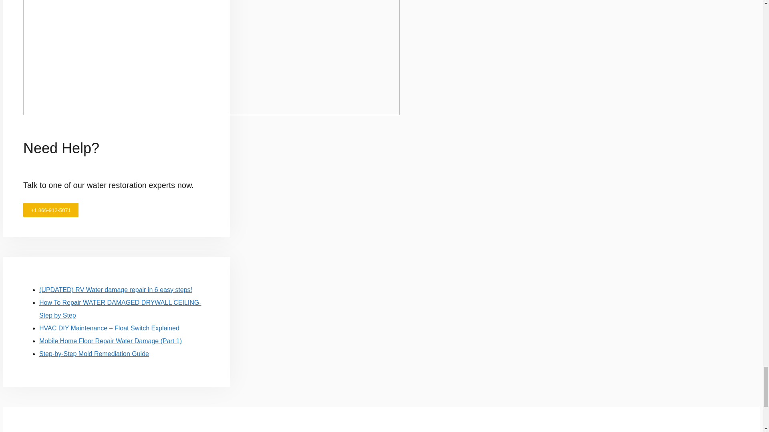 The height and width of the screenshot is (432, 769). I want to click on How To Repair WATER DAMAGED DRYWALL CEILING- Step by Step, so click(120, 309).